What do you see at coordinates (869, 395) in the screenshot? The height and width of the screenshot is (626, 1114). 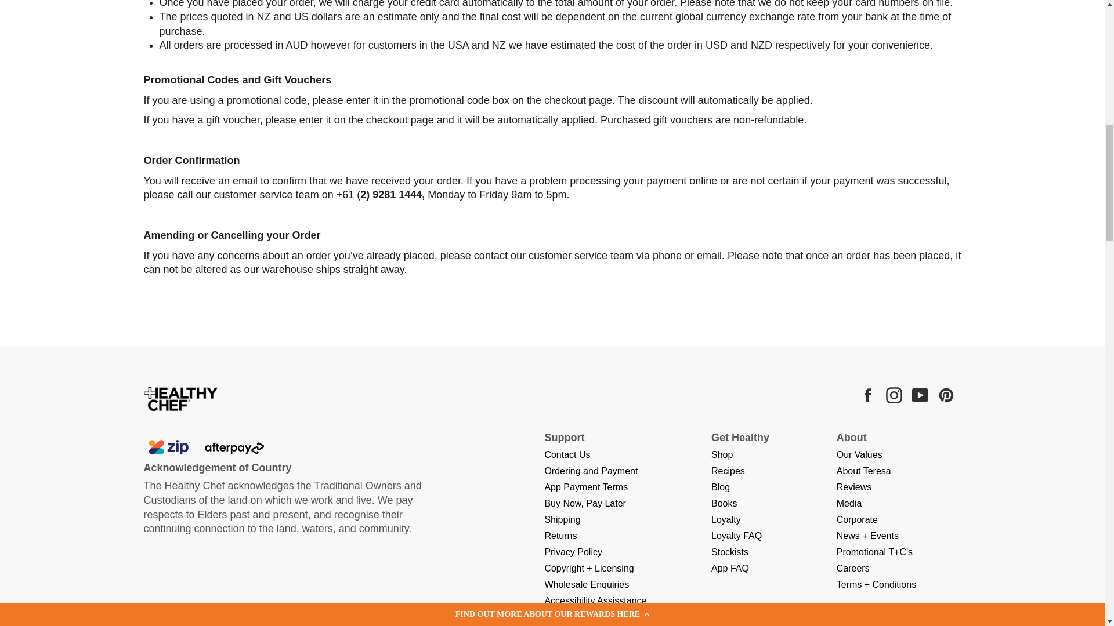 I see `The Healthy Chef on Facebook` at bounding box center [869, 395].